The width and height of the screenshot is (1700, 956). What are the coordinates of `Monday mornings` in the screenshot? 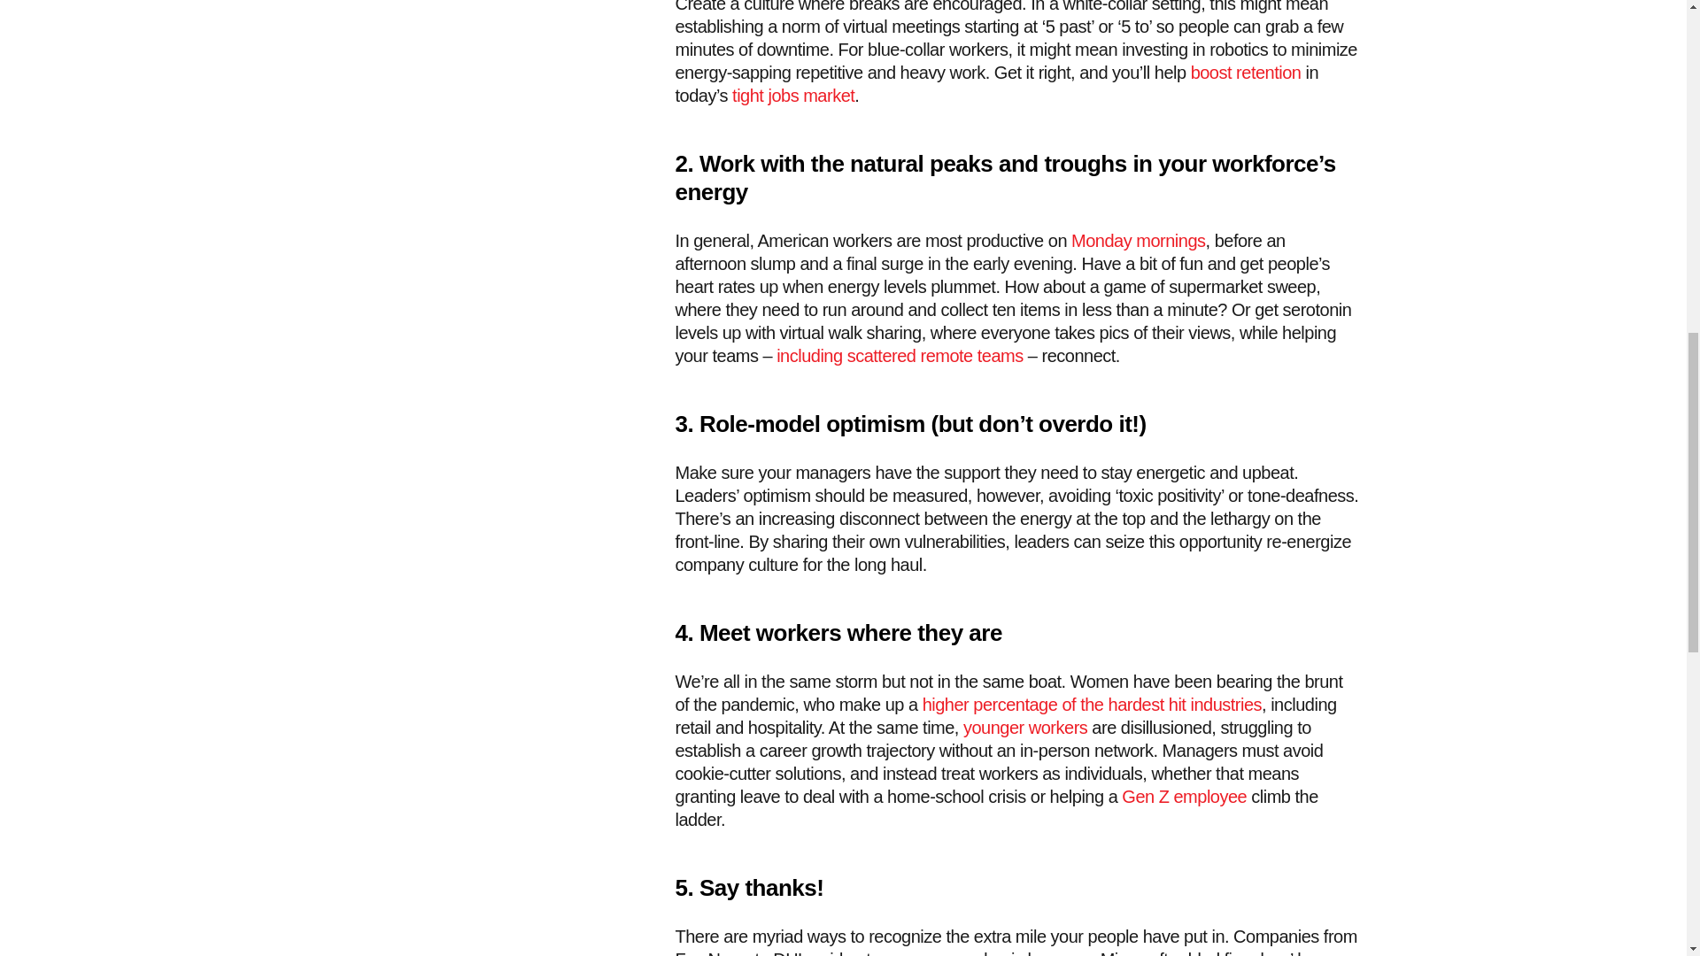 It's located at (1138, 241).